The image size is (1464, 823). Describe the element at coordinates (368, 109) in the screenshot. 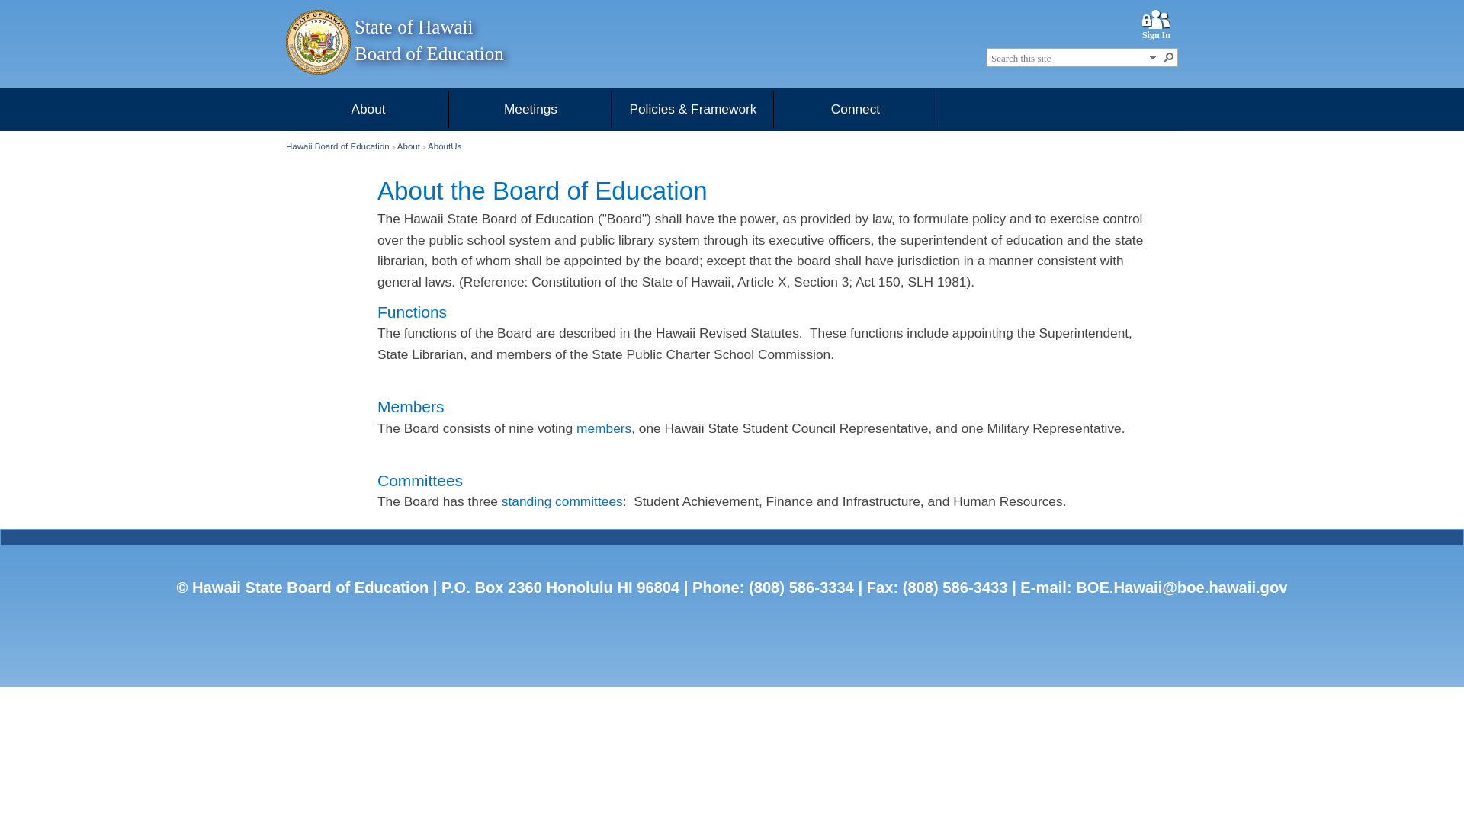

I see `About` at that location.